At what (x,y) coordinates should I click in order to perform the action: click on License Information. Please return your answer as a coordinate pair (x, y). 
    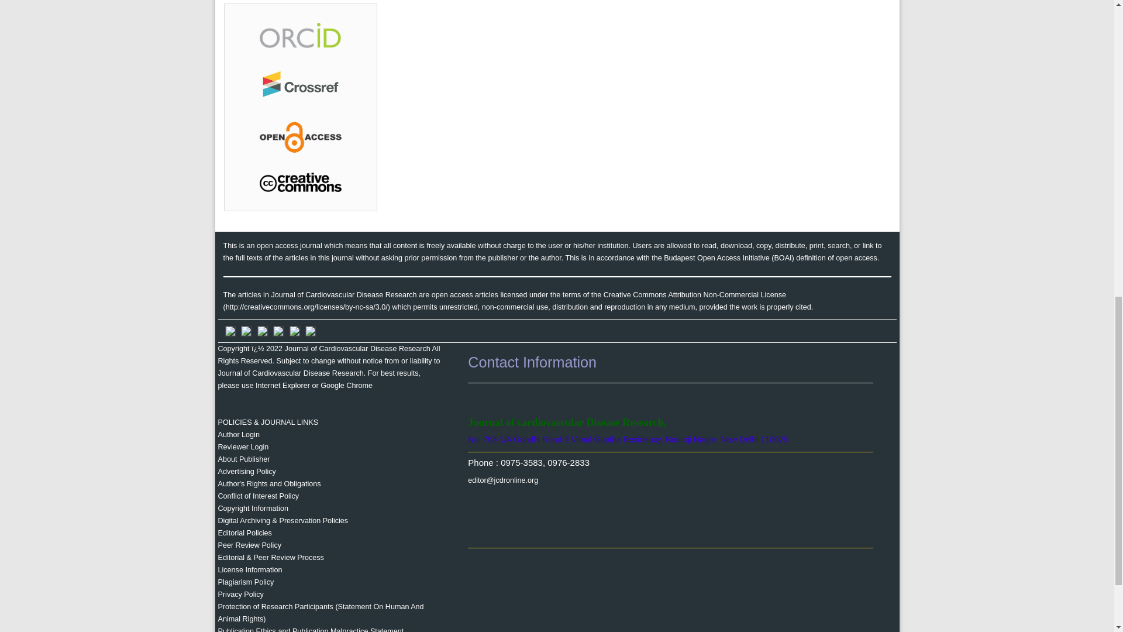
    Looking at the image, I should click on (249, 569).